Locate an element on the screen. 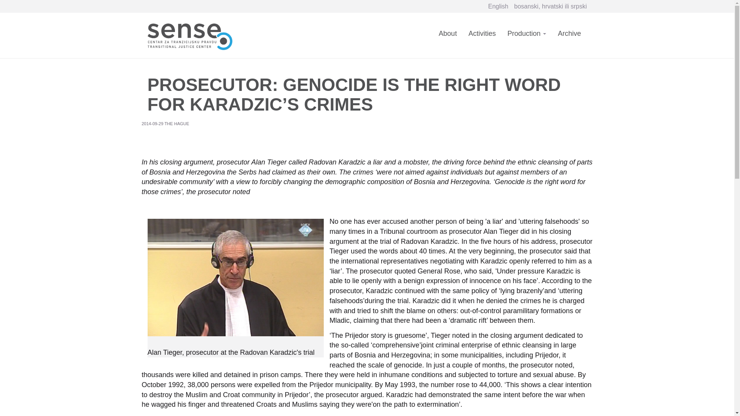  Interactive narratives is located at coordinates (60, 98).